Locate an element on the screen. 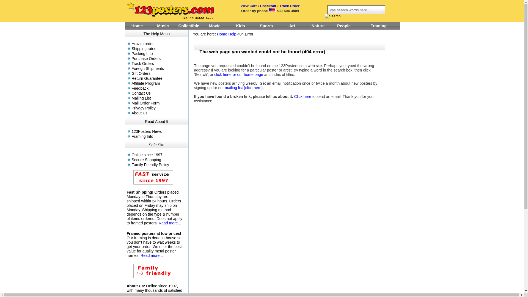  Movie is located at coordinates (215, 26).